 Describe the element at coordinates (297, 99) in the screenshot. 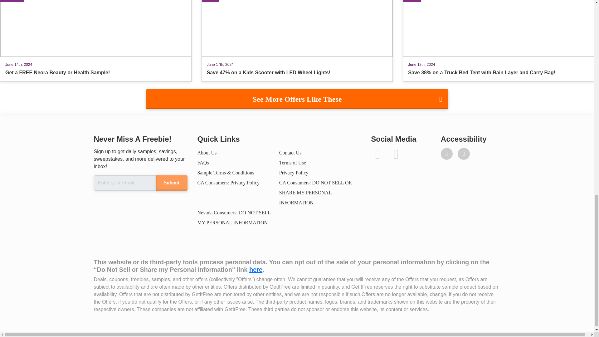

I see `See More Offers Like These` at that location.